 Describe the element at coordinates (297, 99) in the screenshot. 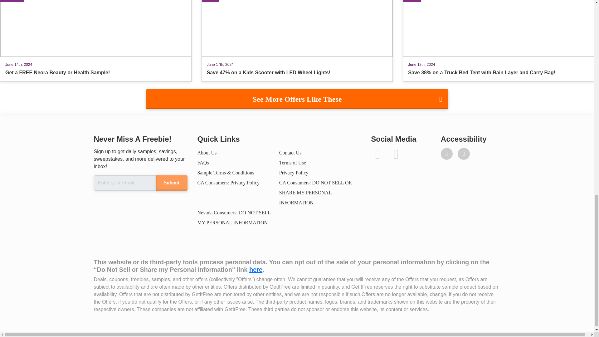

I see `See More Offers Like These` at that location.